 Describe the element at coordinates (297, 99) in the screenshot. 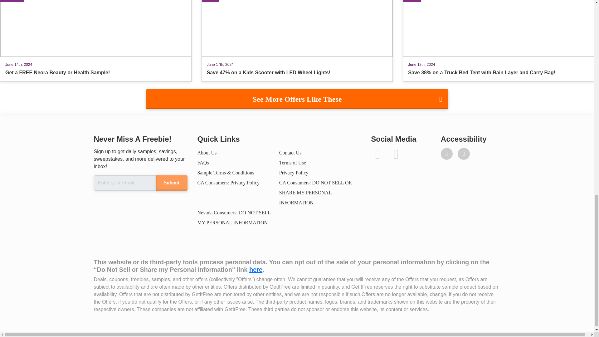

I see `See More Offers Like These` at that location.